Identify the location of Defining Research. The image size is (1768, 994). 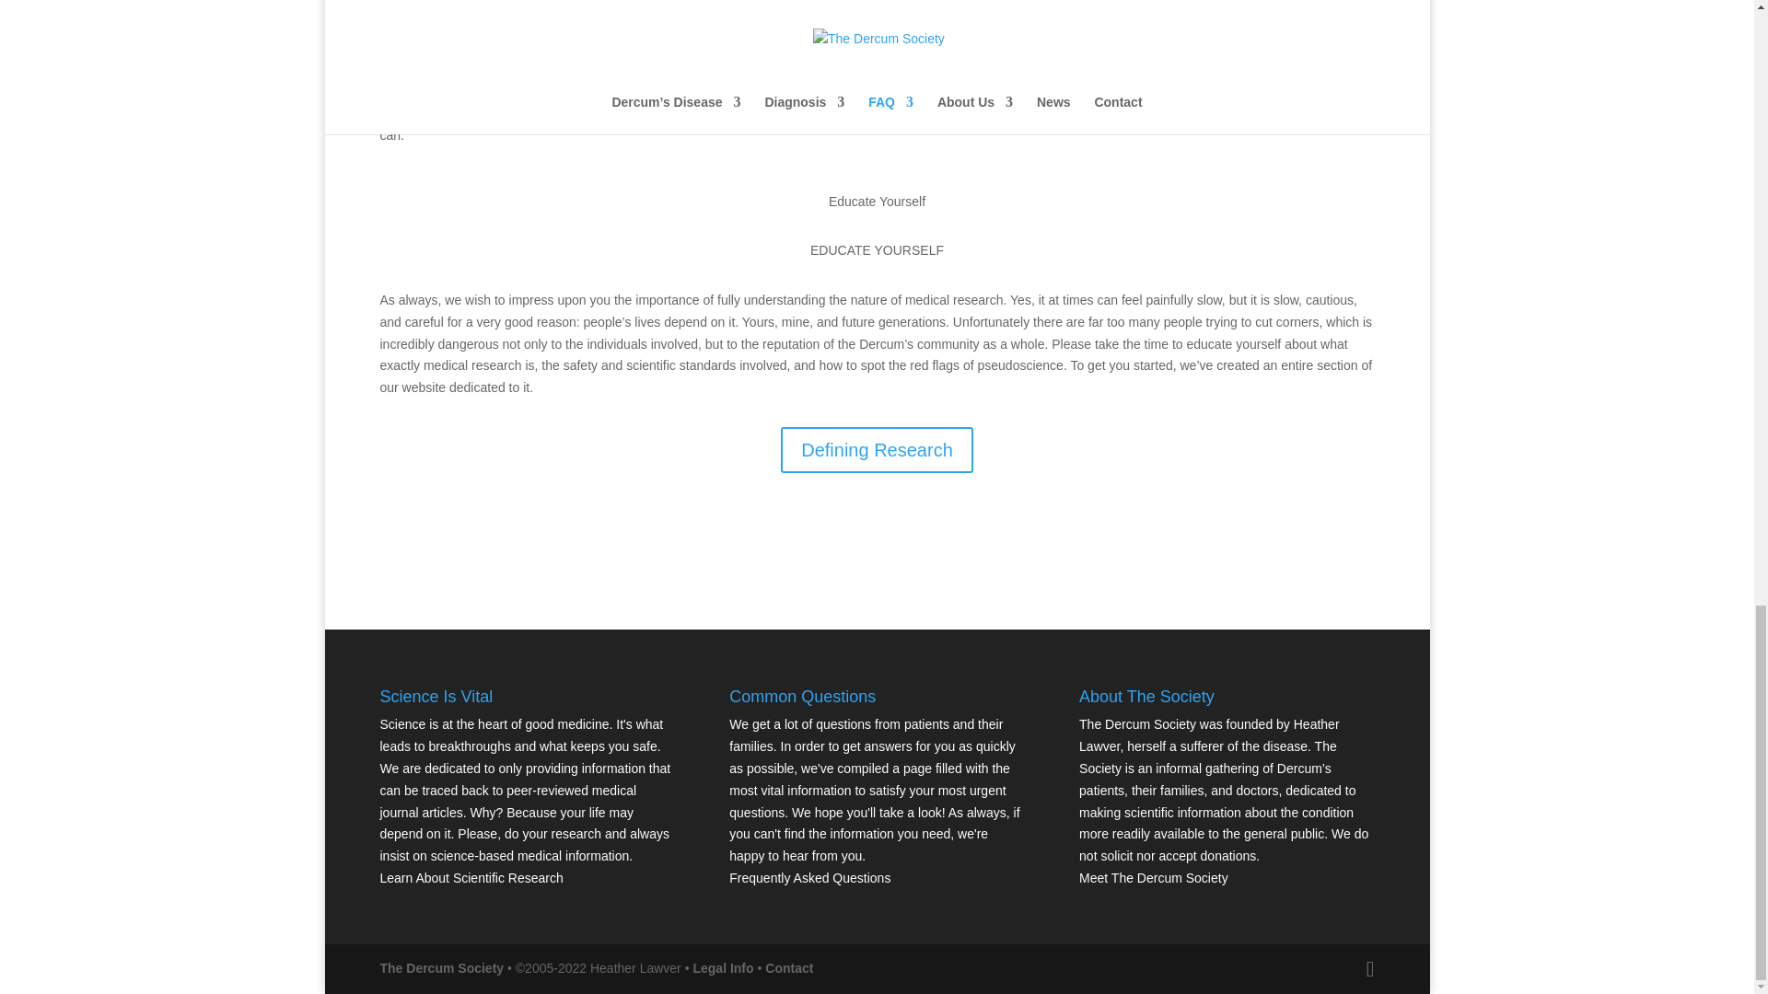
(877, 450).